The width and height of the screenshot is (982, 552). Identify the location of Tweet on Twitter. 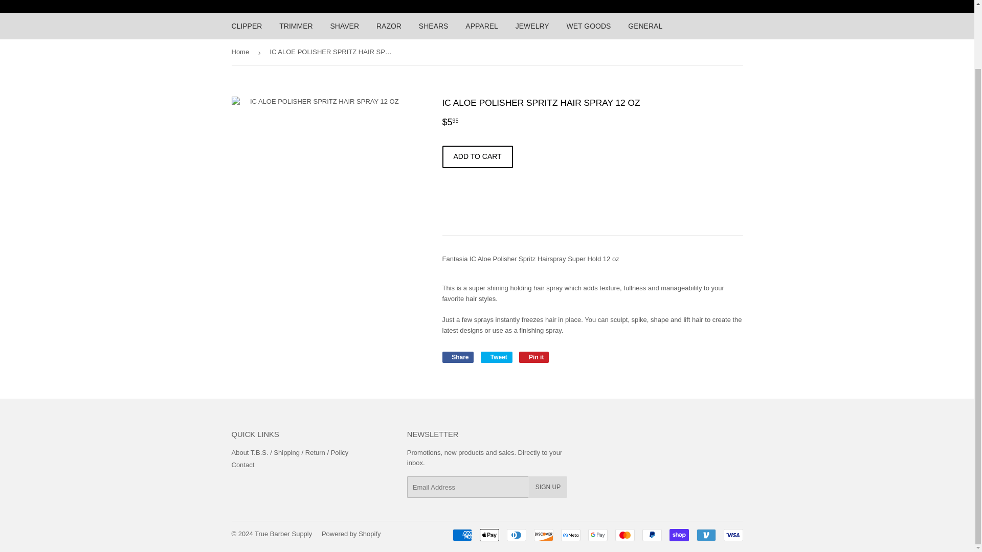
(497, 357).